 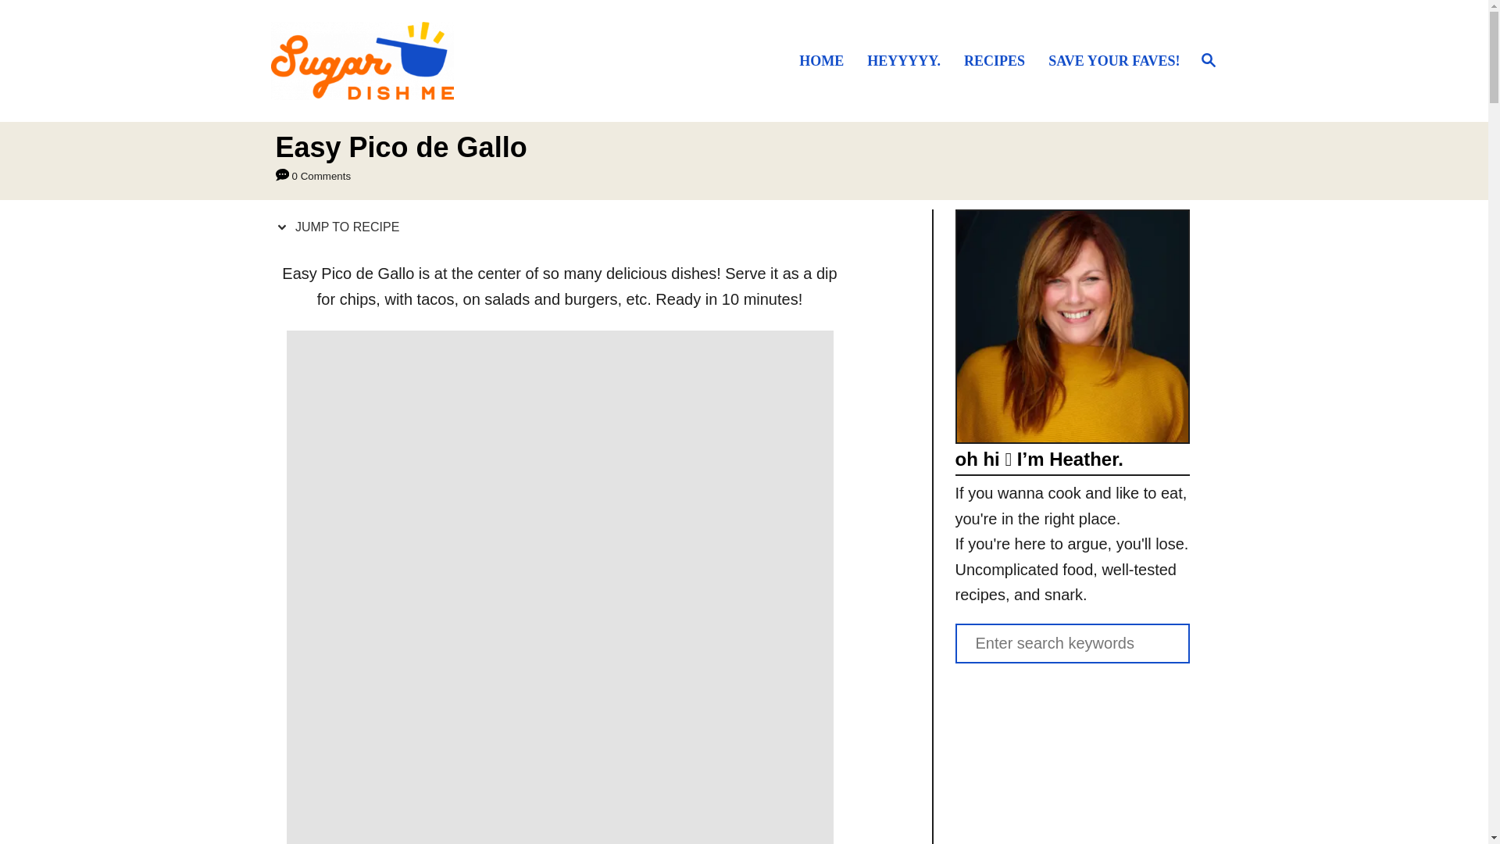 What do you see at coordinates (911, 59) in the screenshot?
I see `HEYYYYY.` at bounding box center [911, 59].